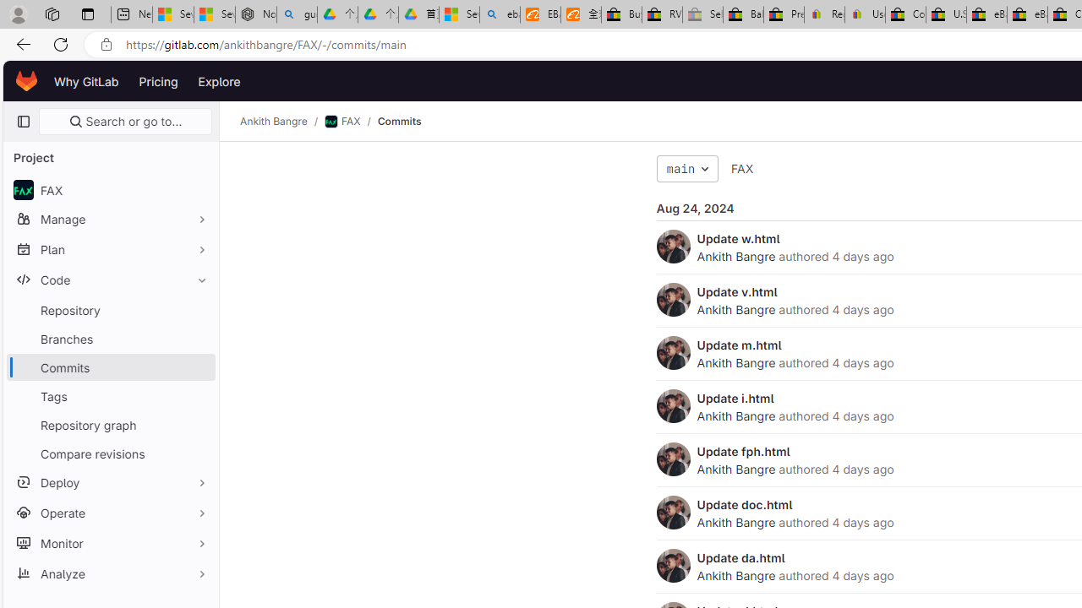  I want to click on Plan, so click(110, 249).